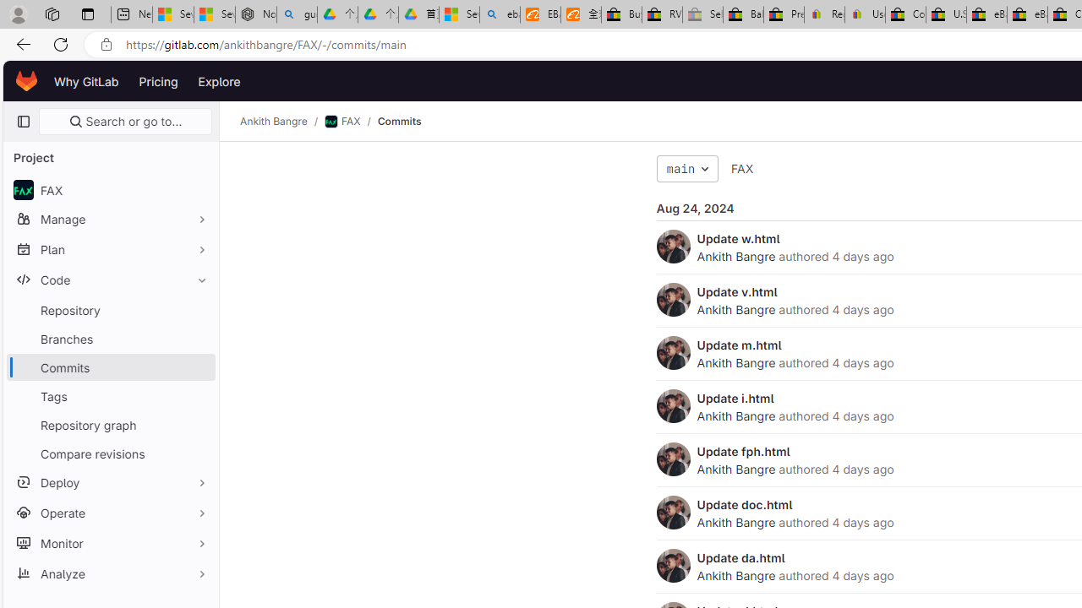  I want to click on Plan, so click(110, 249).